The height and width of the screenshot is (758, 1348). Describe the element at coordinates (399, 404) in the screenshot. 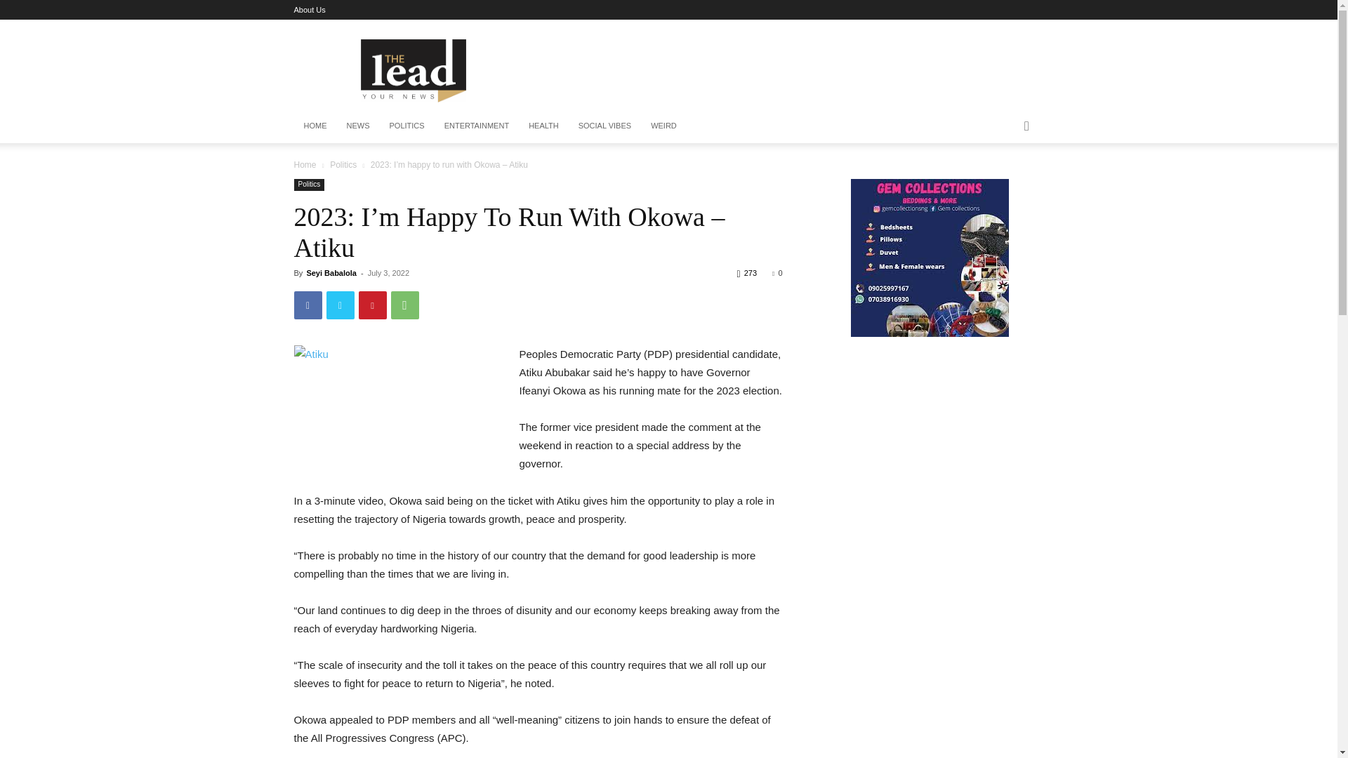

I see `atiku` at that location.